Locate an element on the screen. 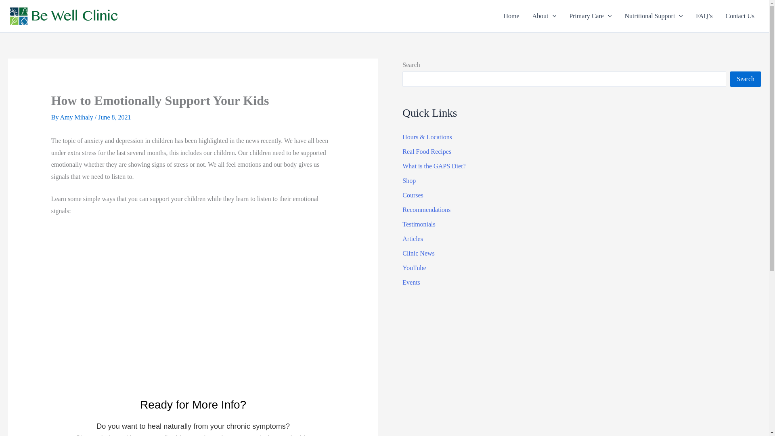 Image resolution: width=775 pixels, height=436 pixels. About is located at coordinates (545, 16).